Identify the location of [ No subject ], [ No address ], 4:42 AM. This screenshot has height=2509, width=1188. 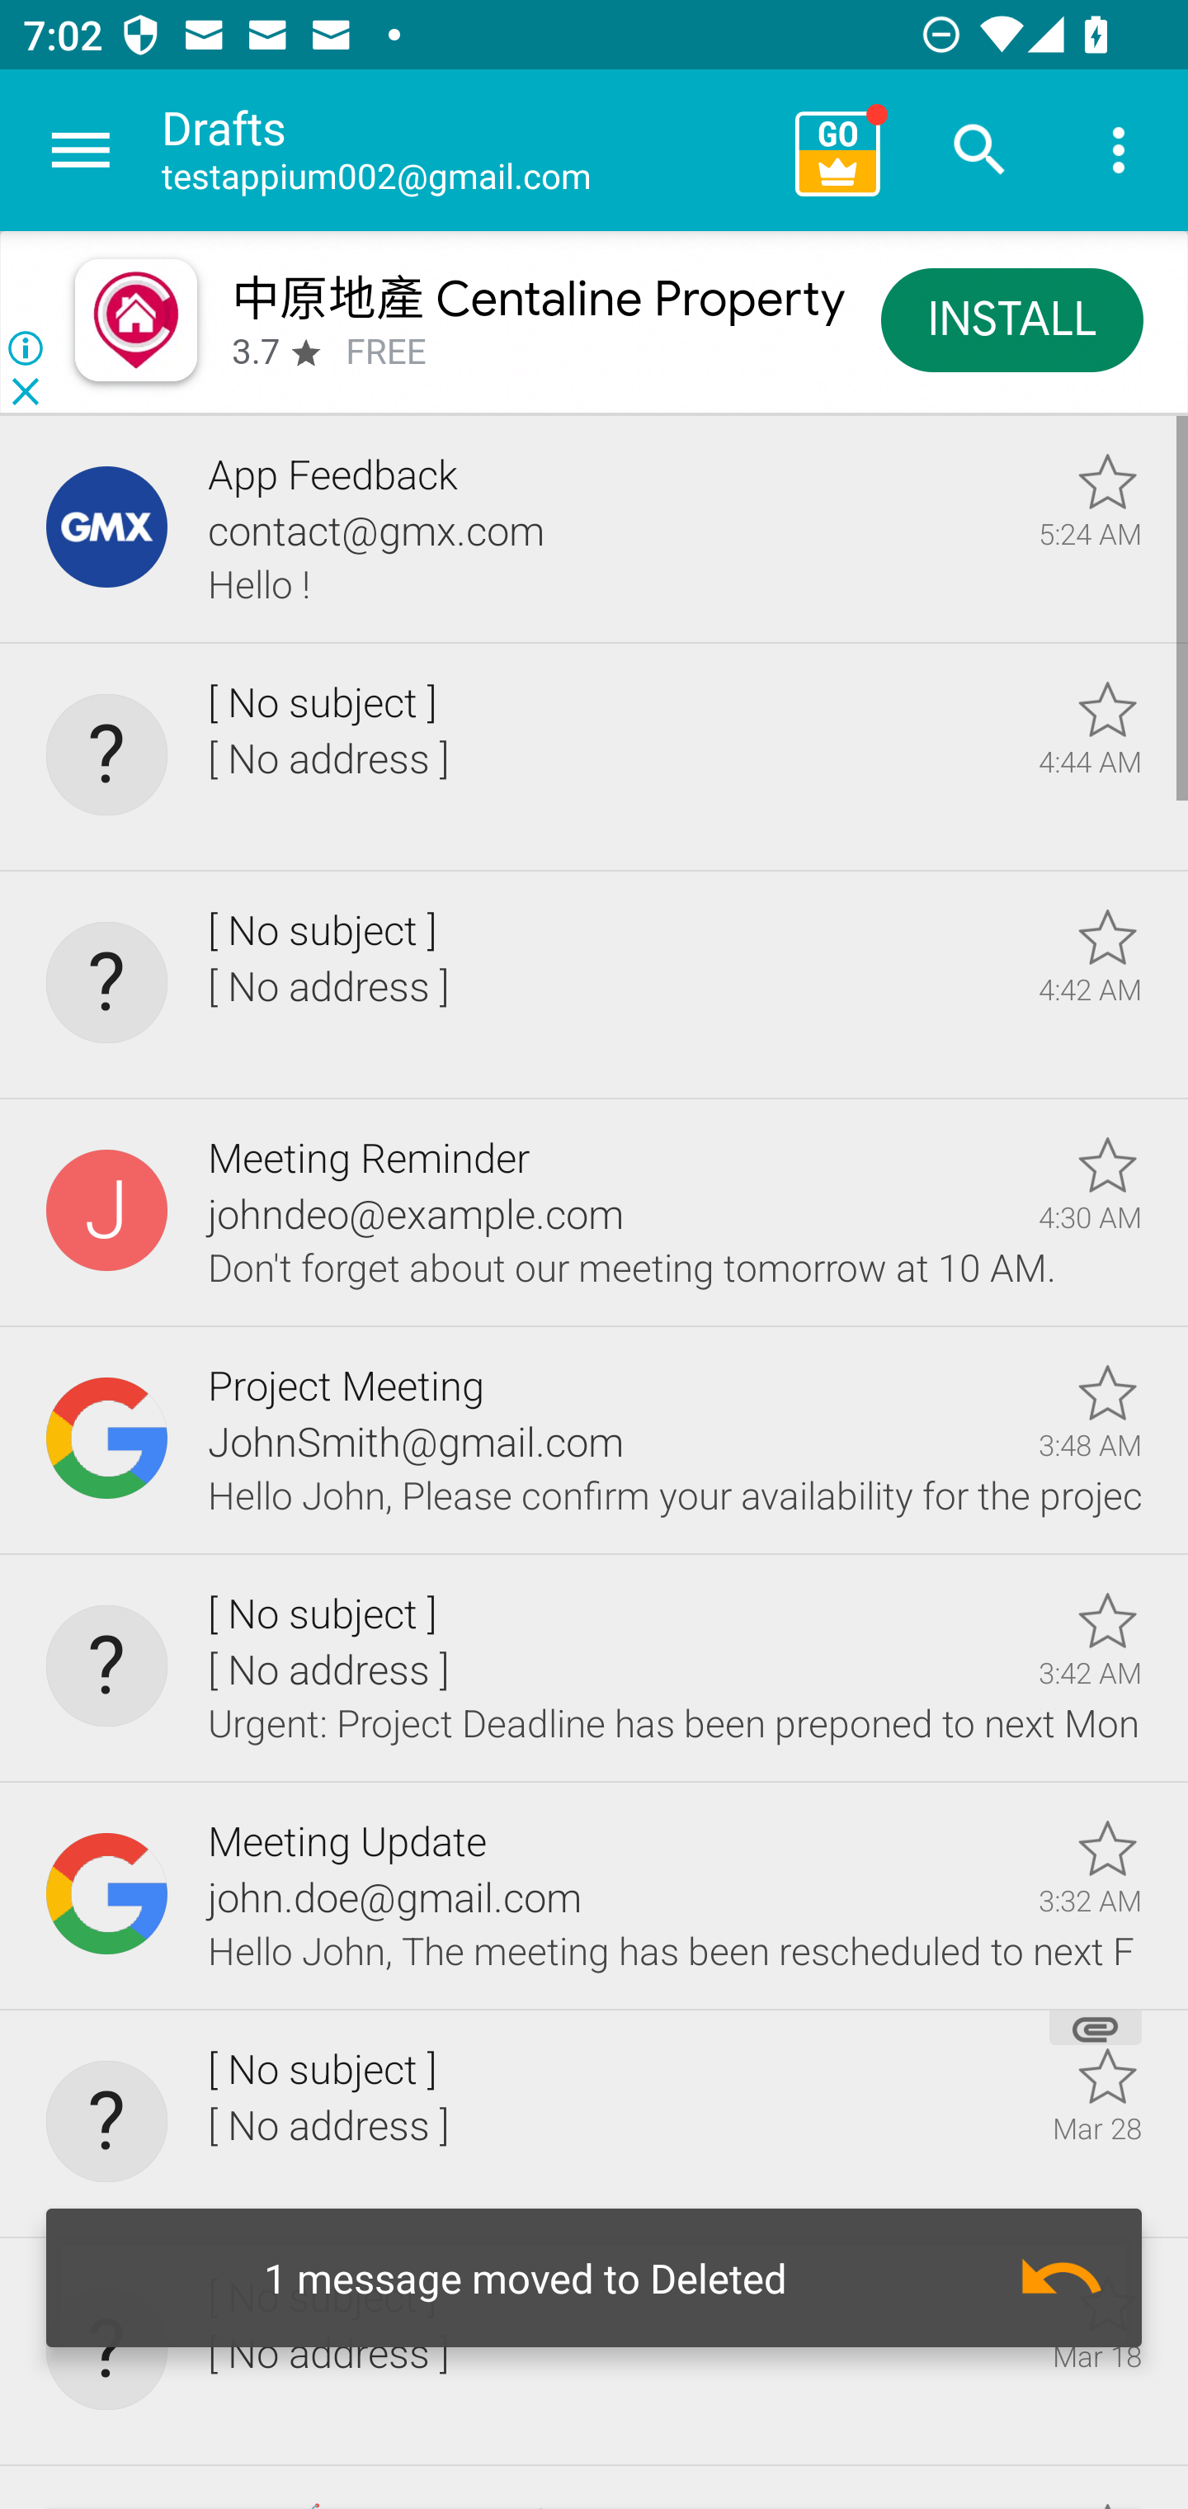
(594, 984).